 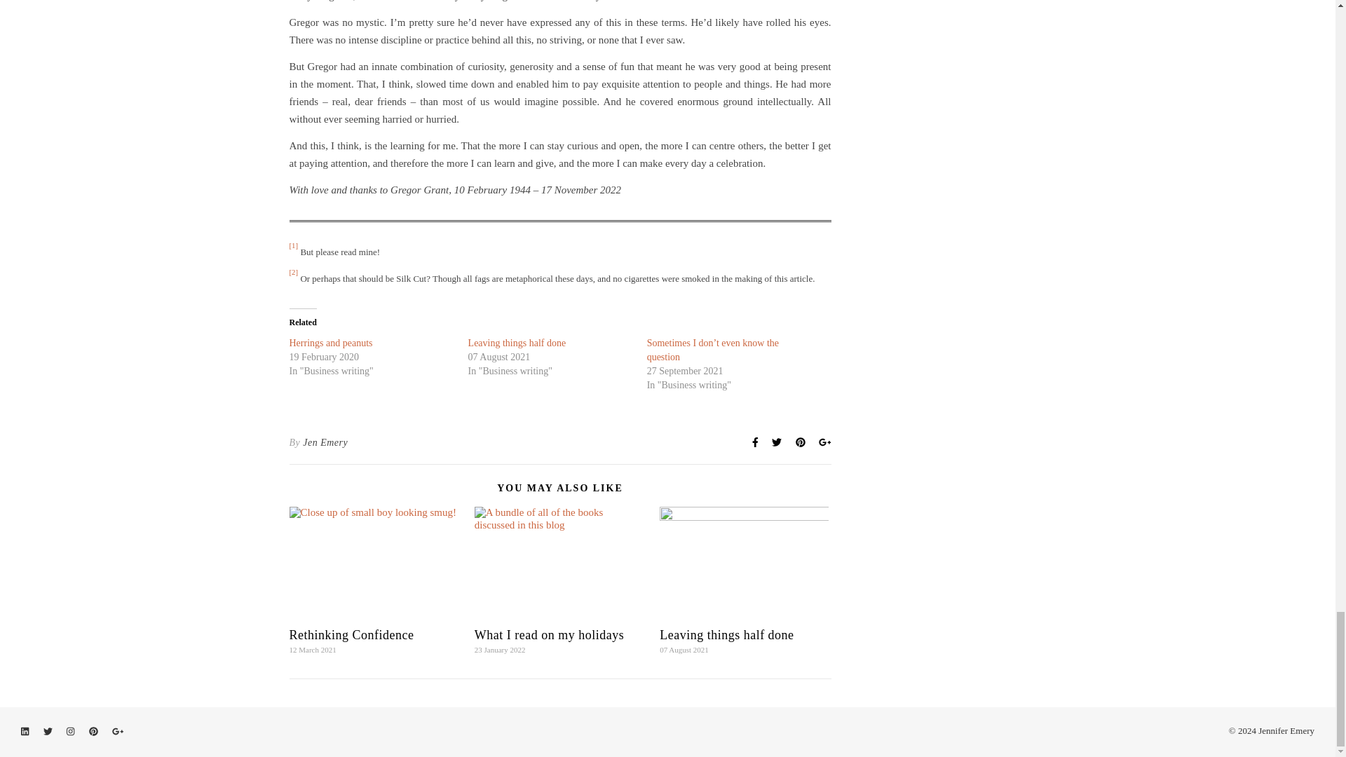 What do you see at coordinates (517, 342) in the screenshot?
I see `Leaving things half done` at bounding box center [517, 342].